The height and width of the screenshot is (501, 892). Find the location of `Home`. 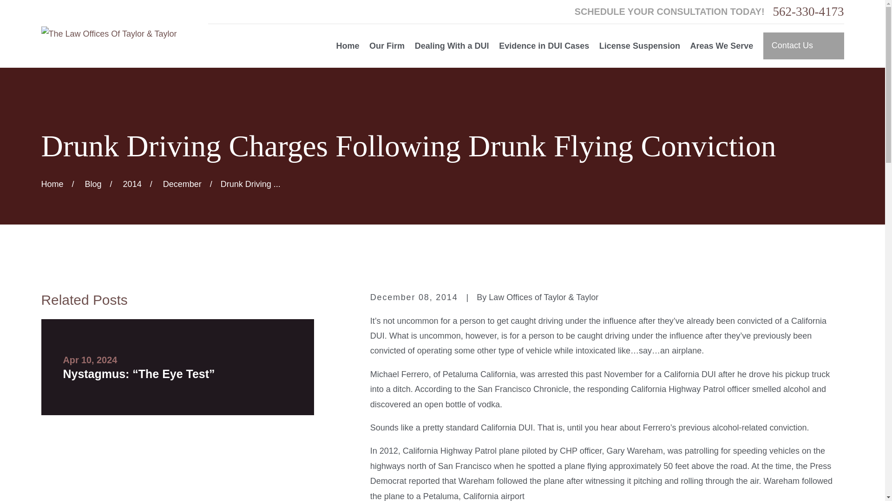

Home is located at coordinates (109, 33).